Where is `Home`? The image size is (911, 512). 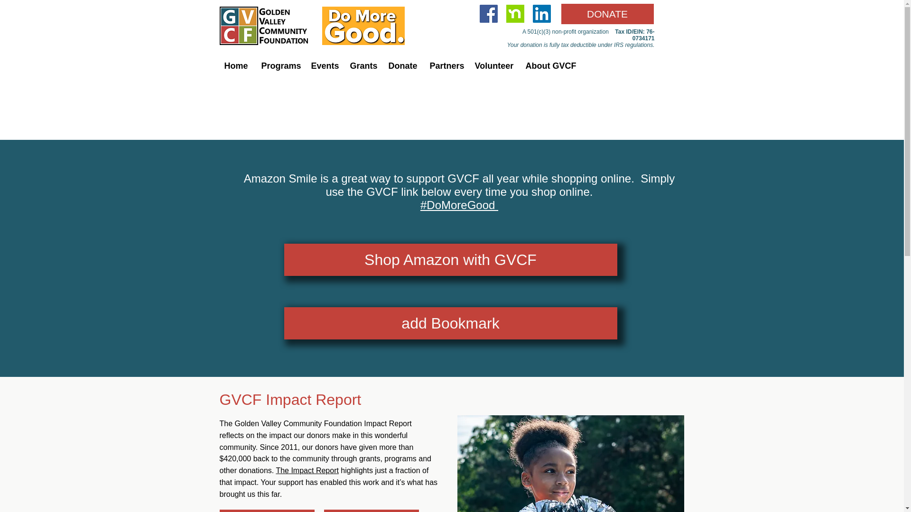
Home is located at coordinates (235, 66).